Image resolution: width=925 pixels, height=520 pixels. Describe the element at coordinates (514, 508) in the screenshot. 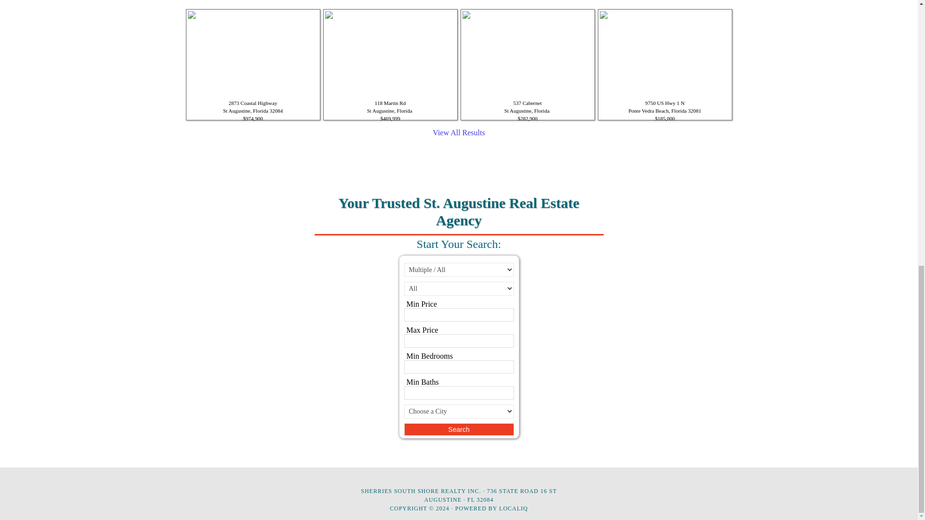

I see `LOCALIQ` at that location.